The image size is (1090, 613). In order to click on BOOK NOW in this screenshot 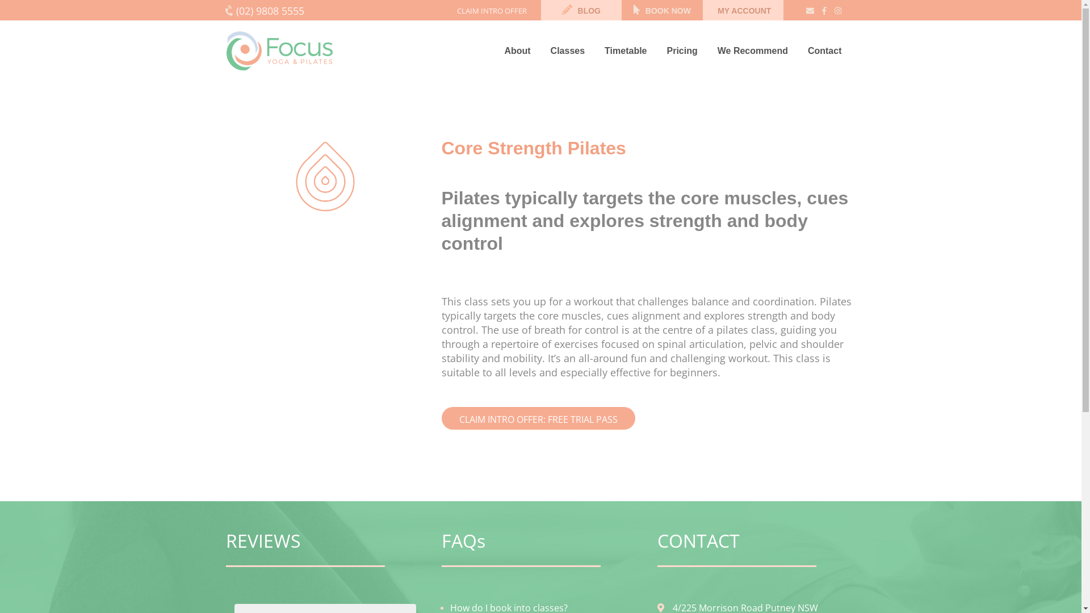, I will do `click(662, 10)`.